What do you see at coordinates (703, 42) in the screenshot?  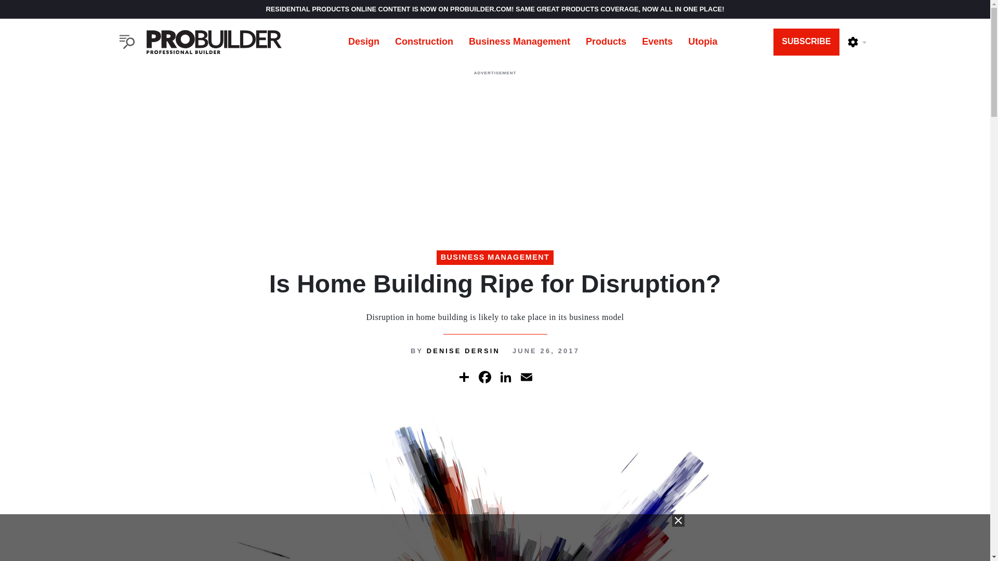 I see `Utopia` at bounding box center [703, 42].